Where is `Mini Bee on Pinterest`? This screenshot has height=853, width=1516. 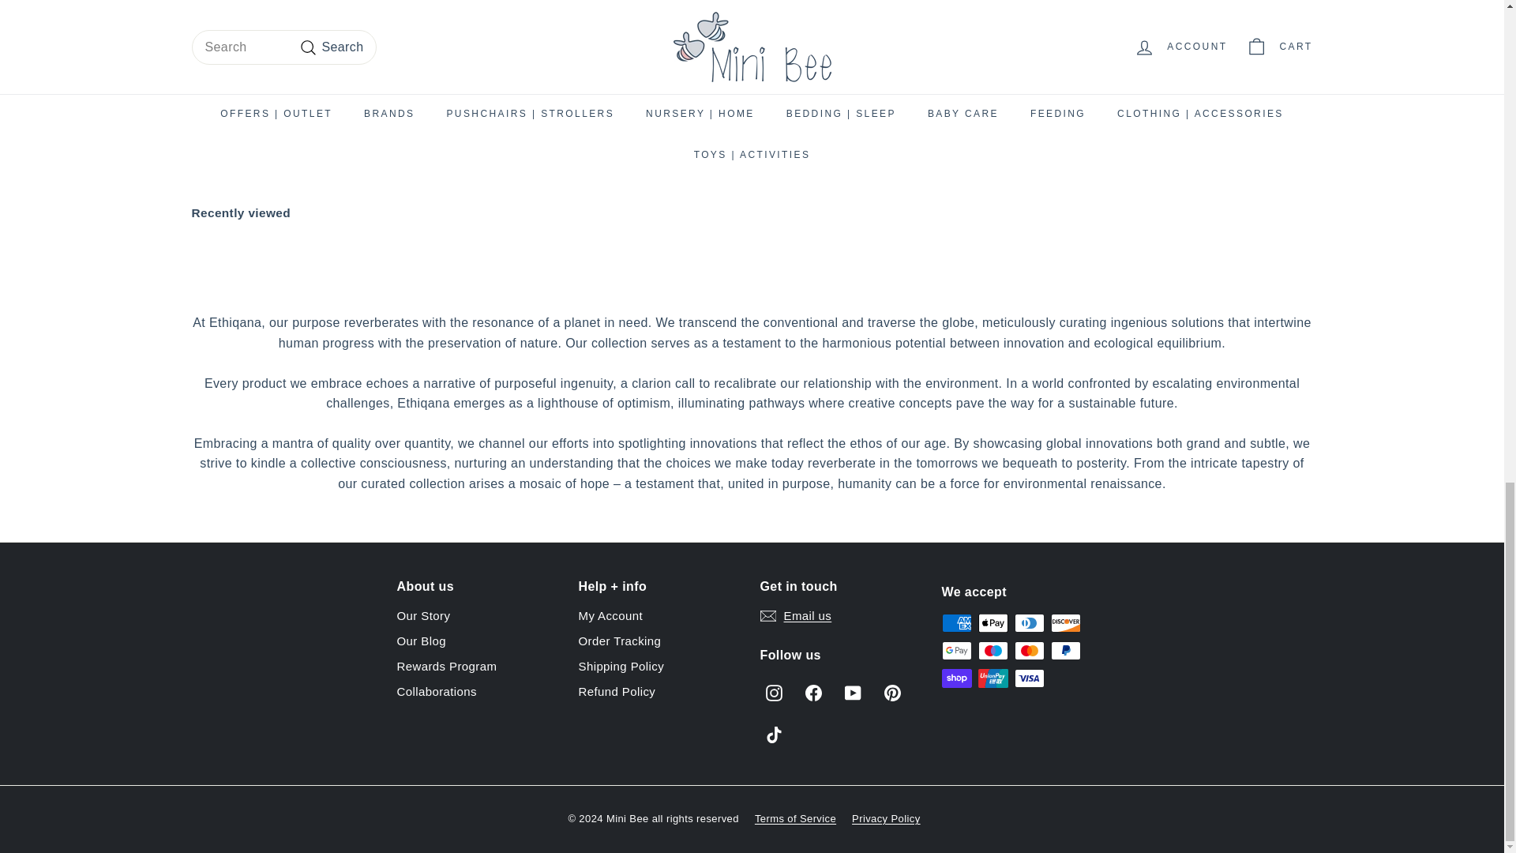
Mini Bee on Pinterest is located at coordinates (891, 692).